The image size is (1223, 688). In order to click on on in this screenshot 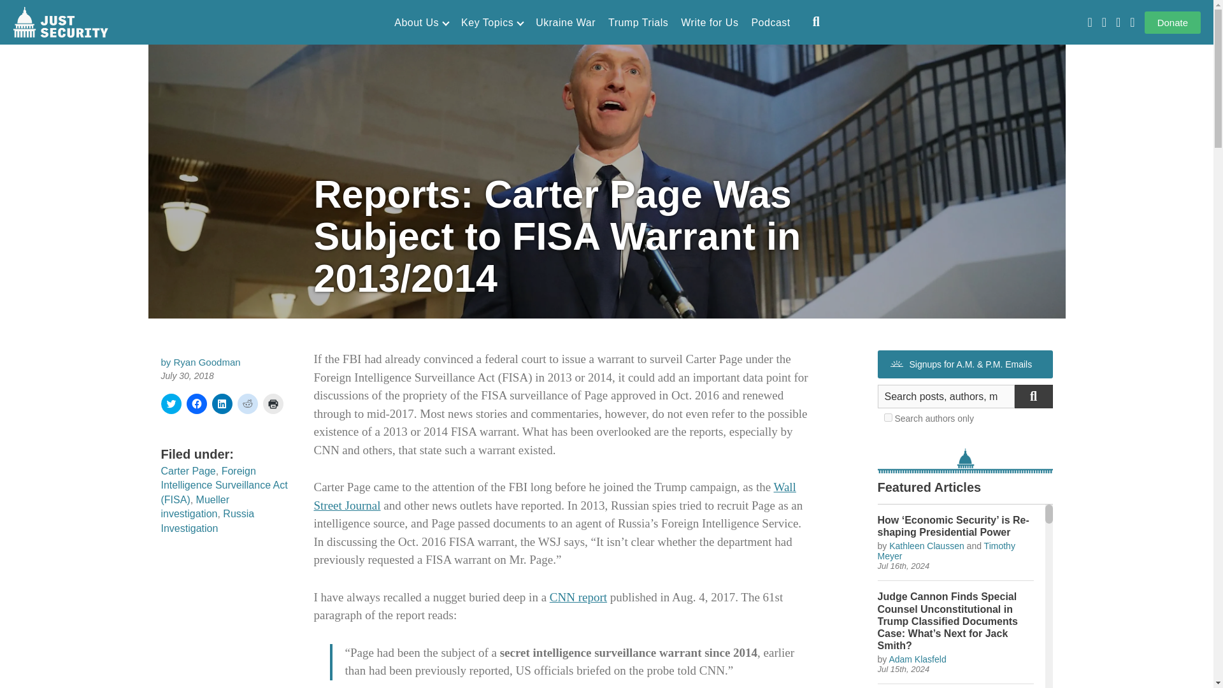, I will do `click(888, 418)`.